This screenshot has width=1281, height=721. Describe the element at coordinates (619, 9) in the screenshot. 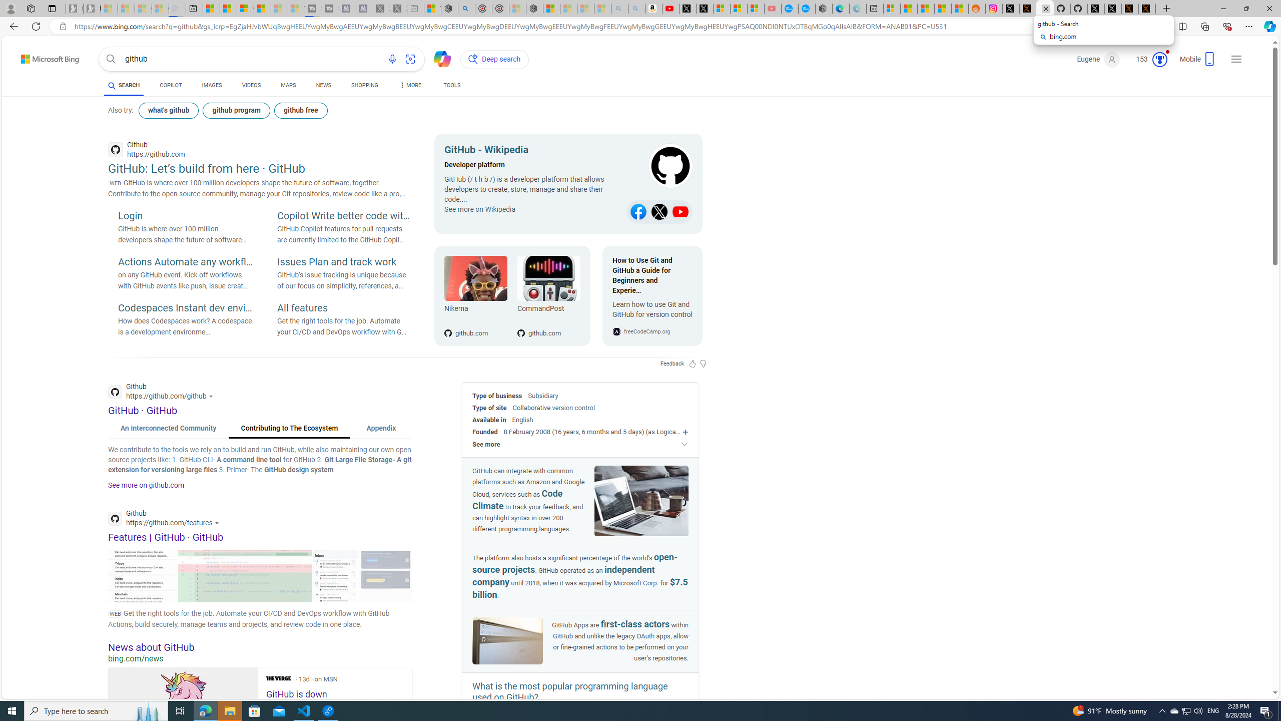

I see `amazon - Search - Sleeping` at that location.